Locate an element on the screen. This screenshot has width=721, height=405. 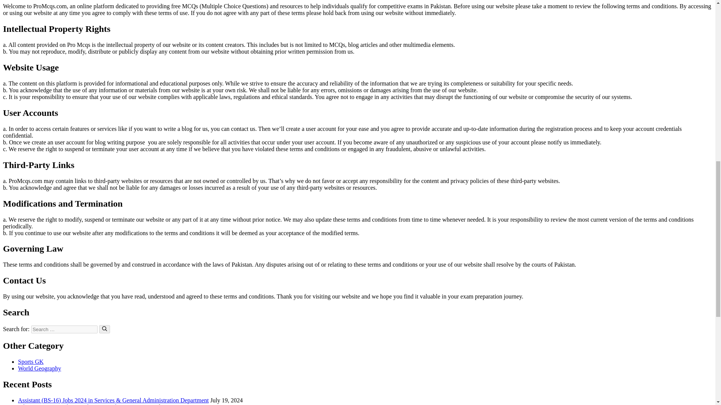
Sports GK is located at coordinates (31, 361).